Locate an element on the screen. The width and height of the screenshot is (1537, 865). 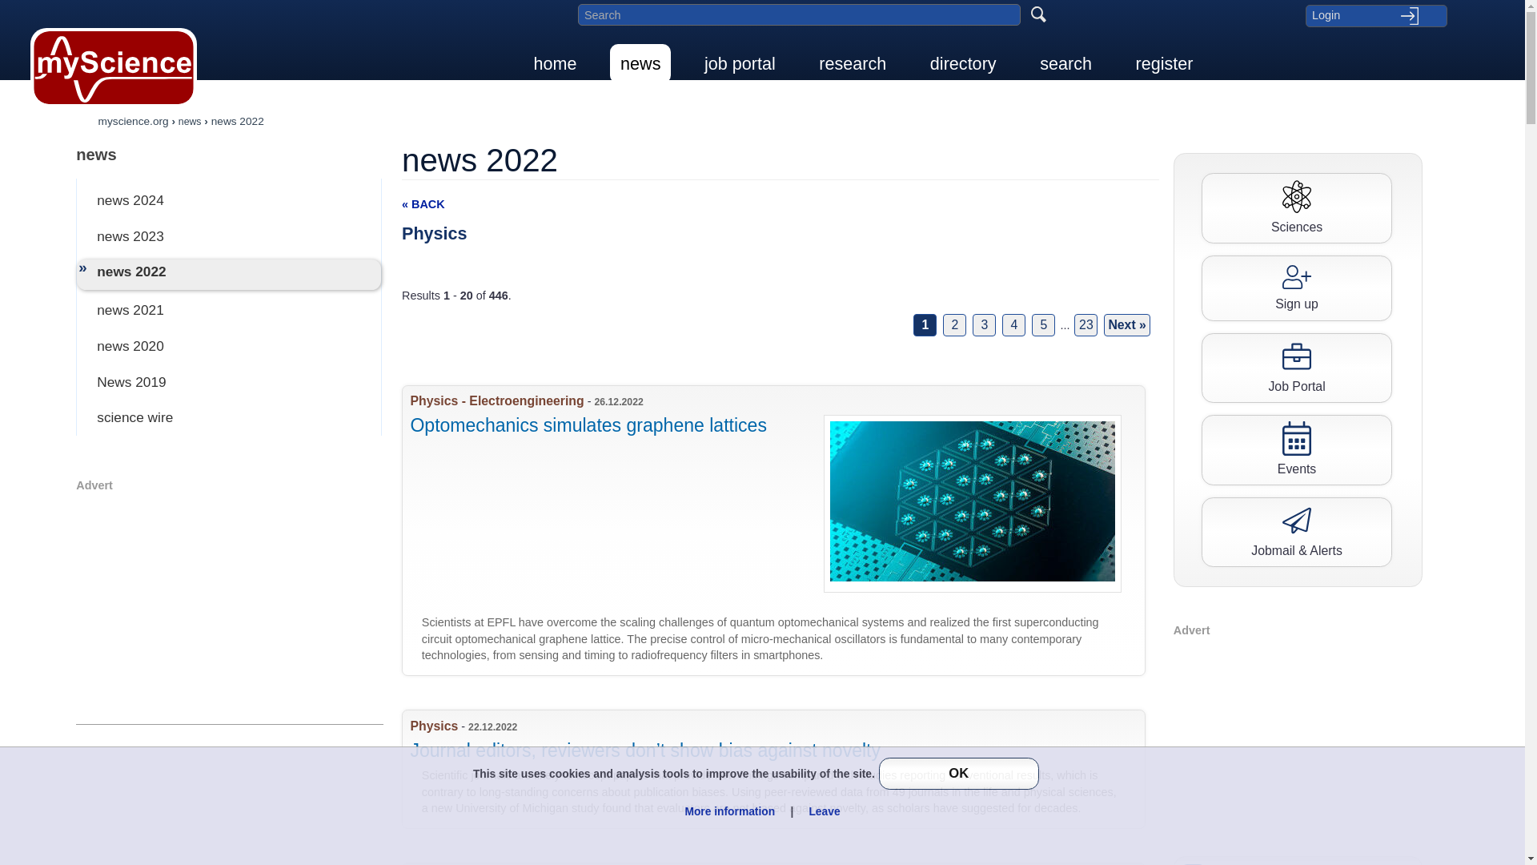
home is located at coordinates (556, 63).